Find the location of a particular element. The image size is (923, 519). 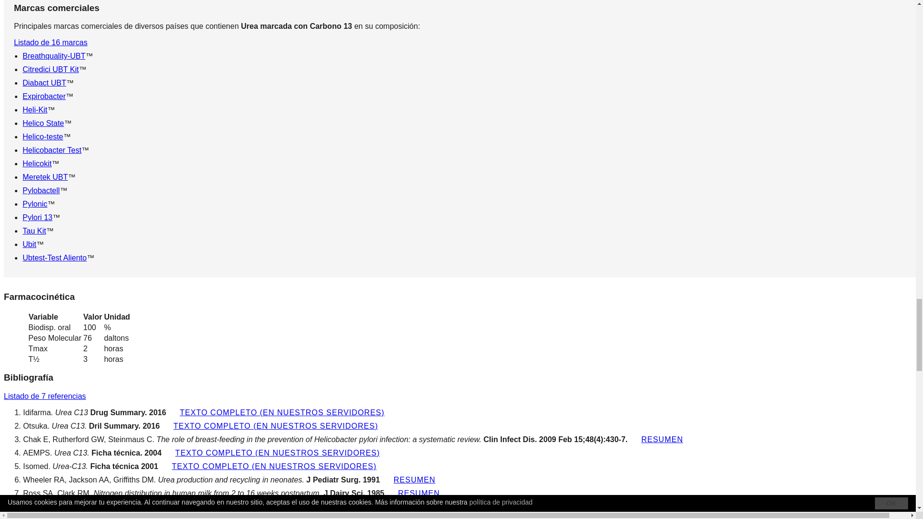

Helico-teste is located at coordinates (42, 136).